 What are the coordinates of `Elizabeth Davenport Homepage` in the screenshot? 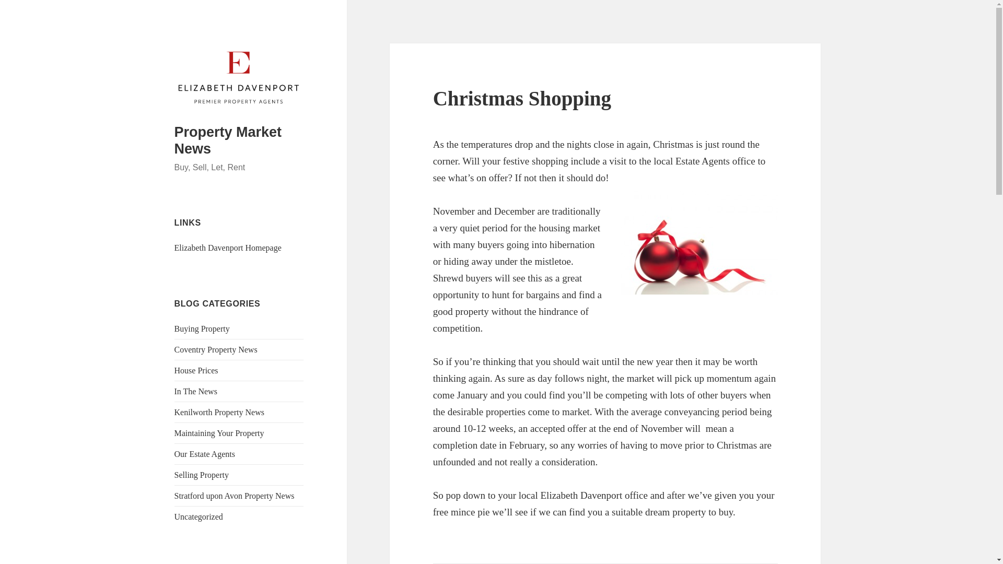 It's located at (228, 248).